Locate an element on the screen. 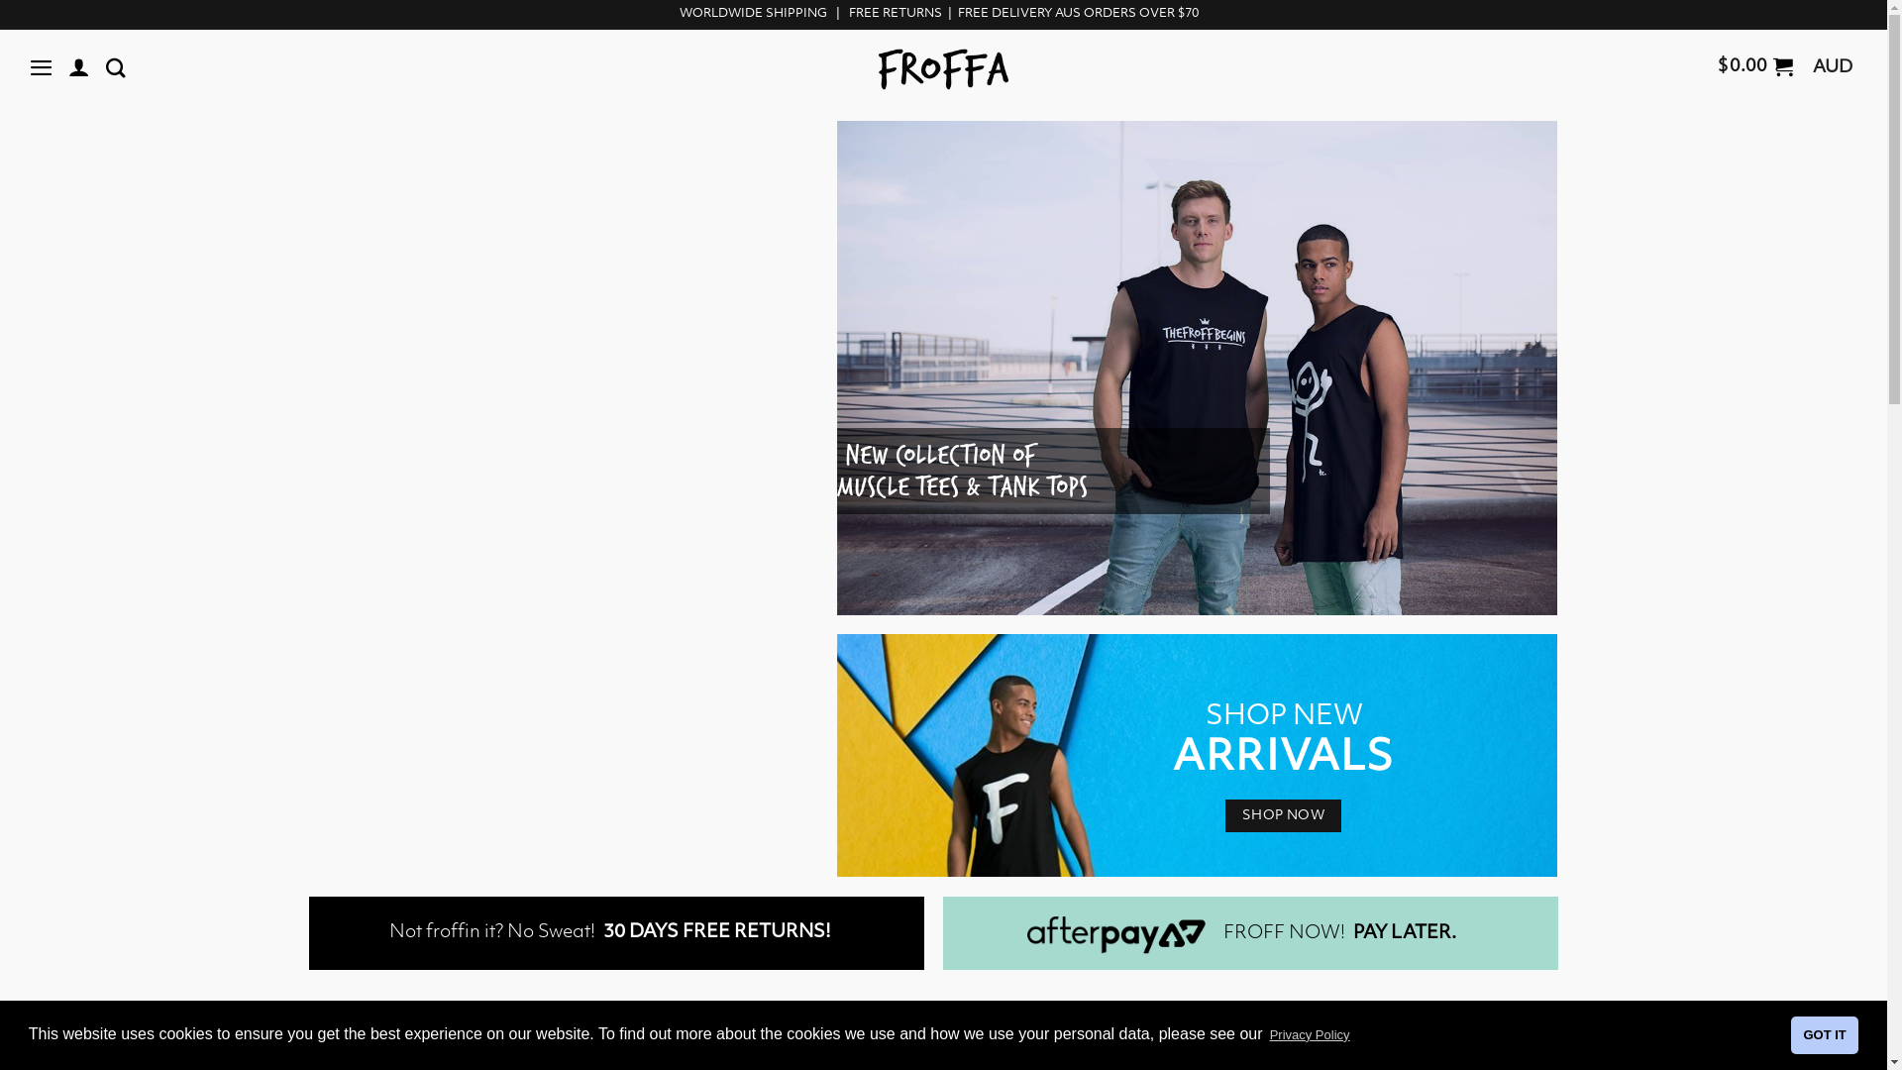  FROFFA - LIKE NO OTHER is located at coordinates (943, 69).